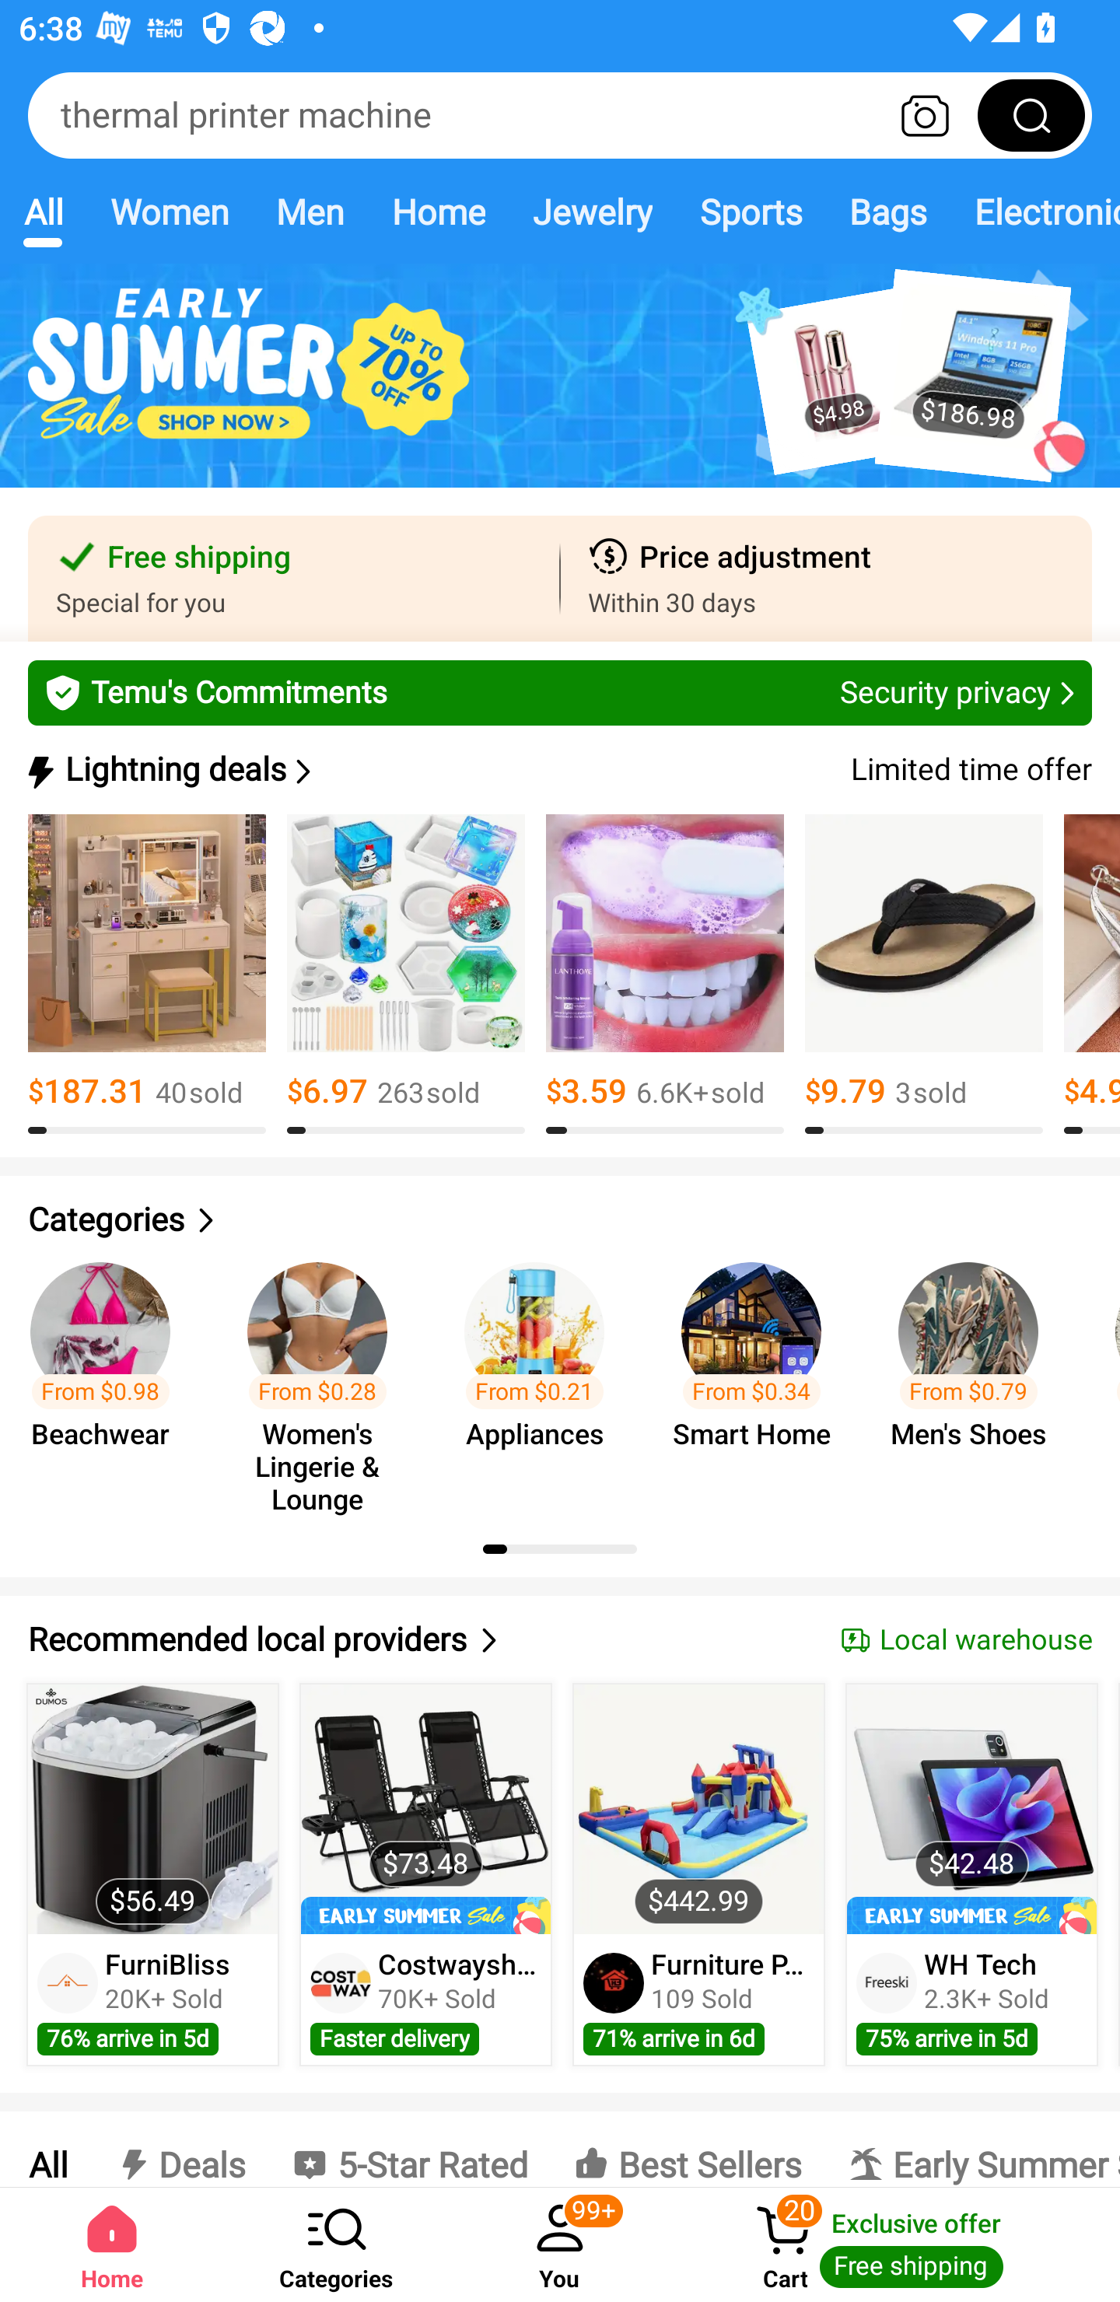 The width and height of the screenshot is (1120, 2302). I want to click on $73.48, so click(426, 1809).